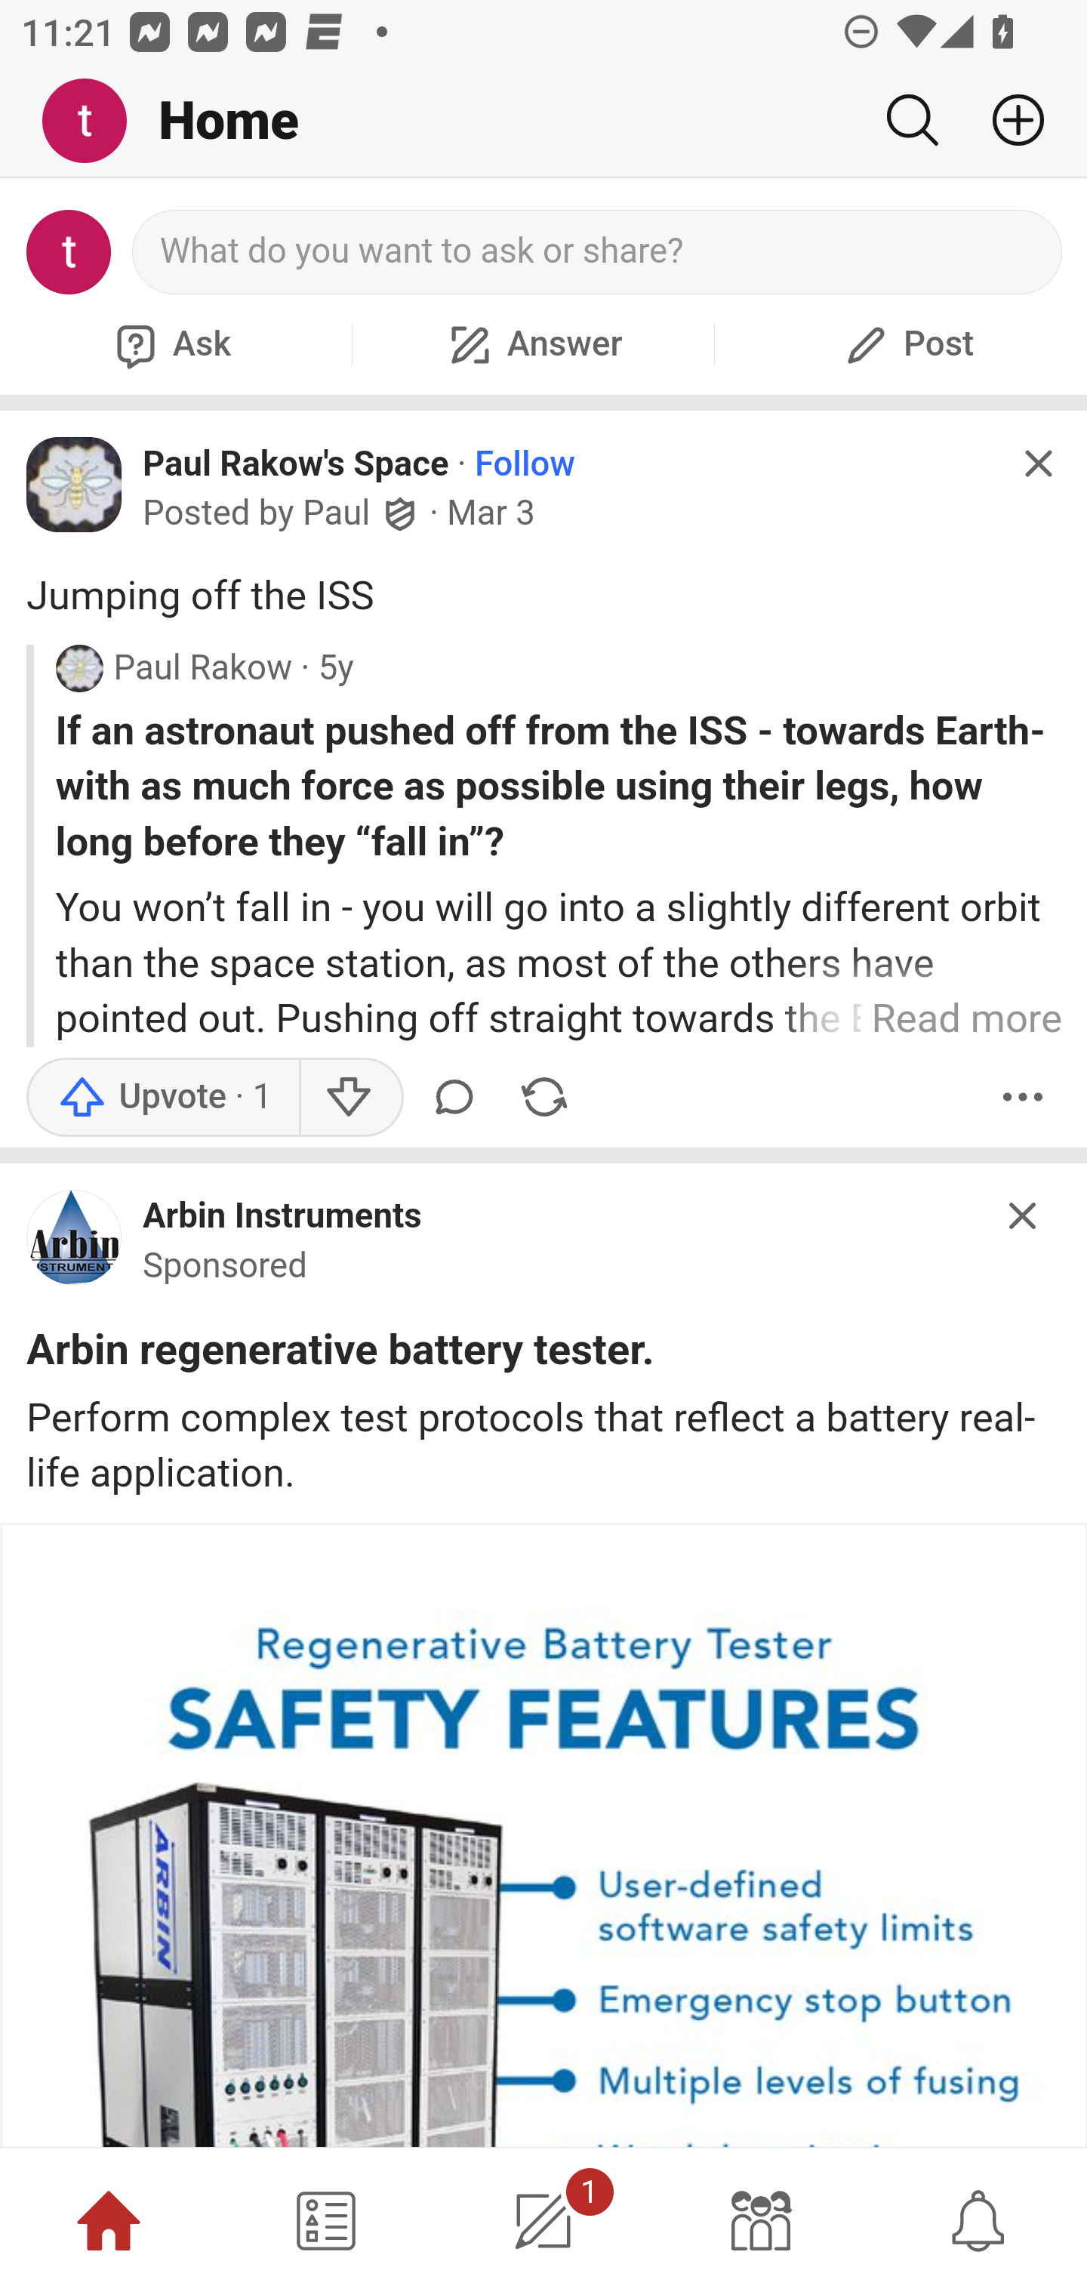 Image resolution: width=1087 pixels, height=2295 pixels. Describe the element at coordinates (525, 464) in the screenshot. I see `Follow` at that location.